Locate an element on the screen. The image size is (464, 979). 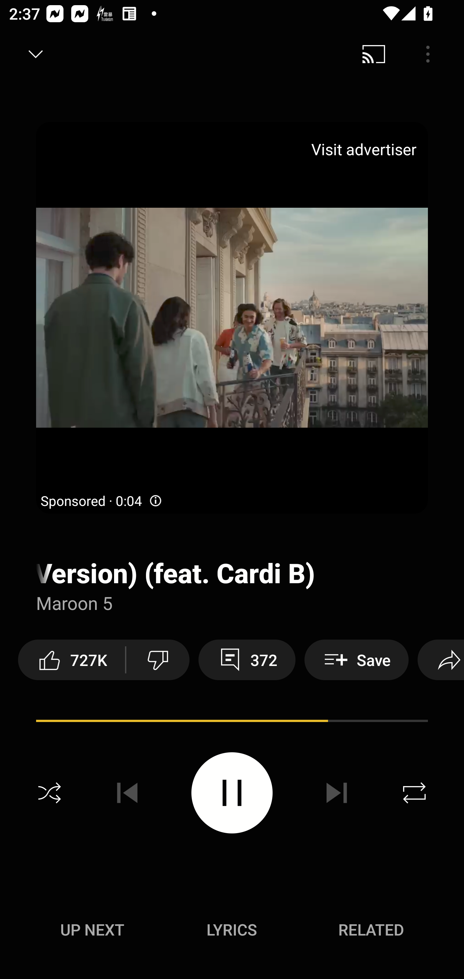
Previous track disabled is located at coordinates (127, 793).